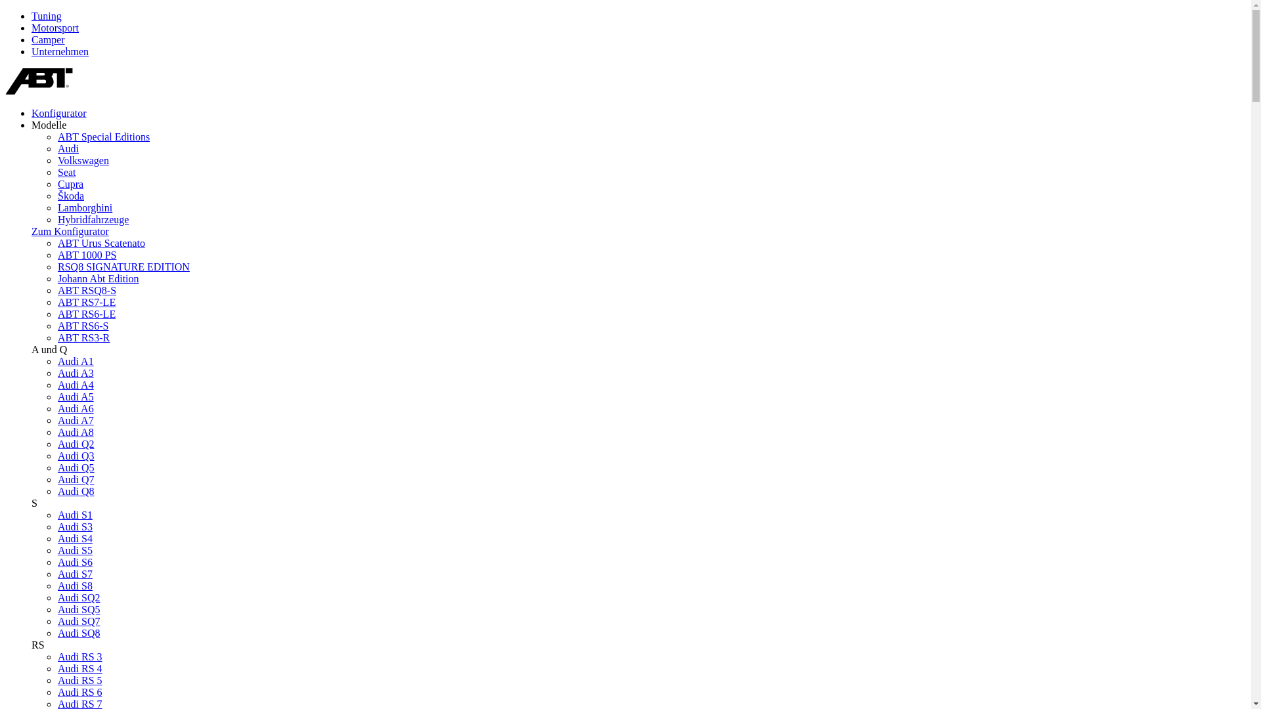  I want to click on Motorsport, so click(55, 28).